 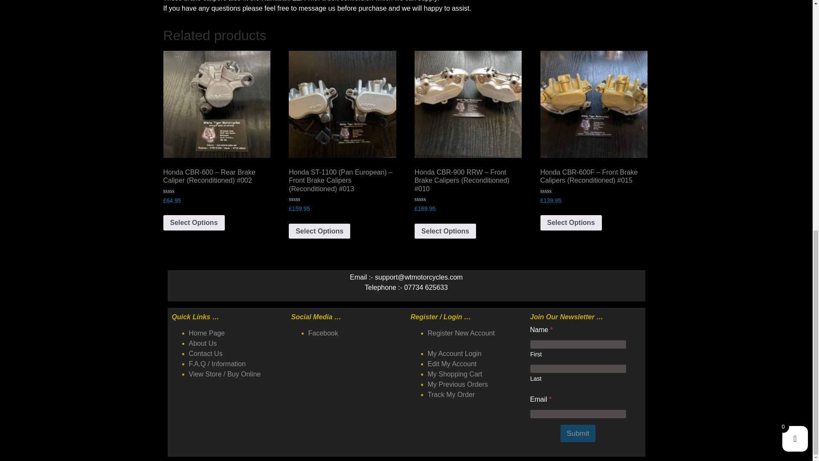 I want to click on About Us, so click(x=202, y=343).